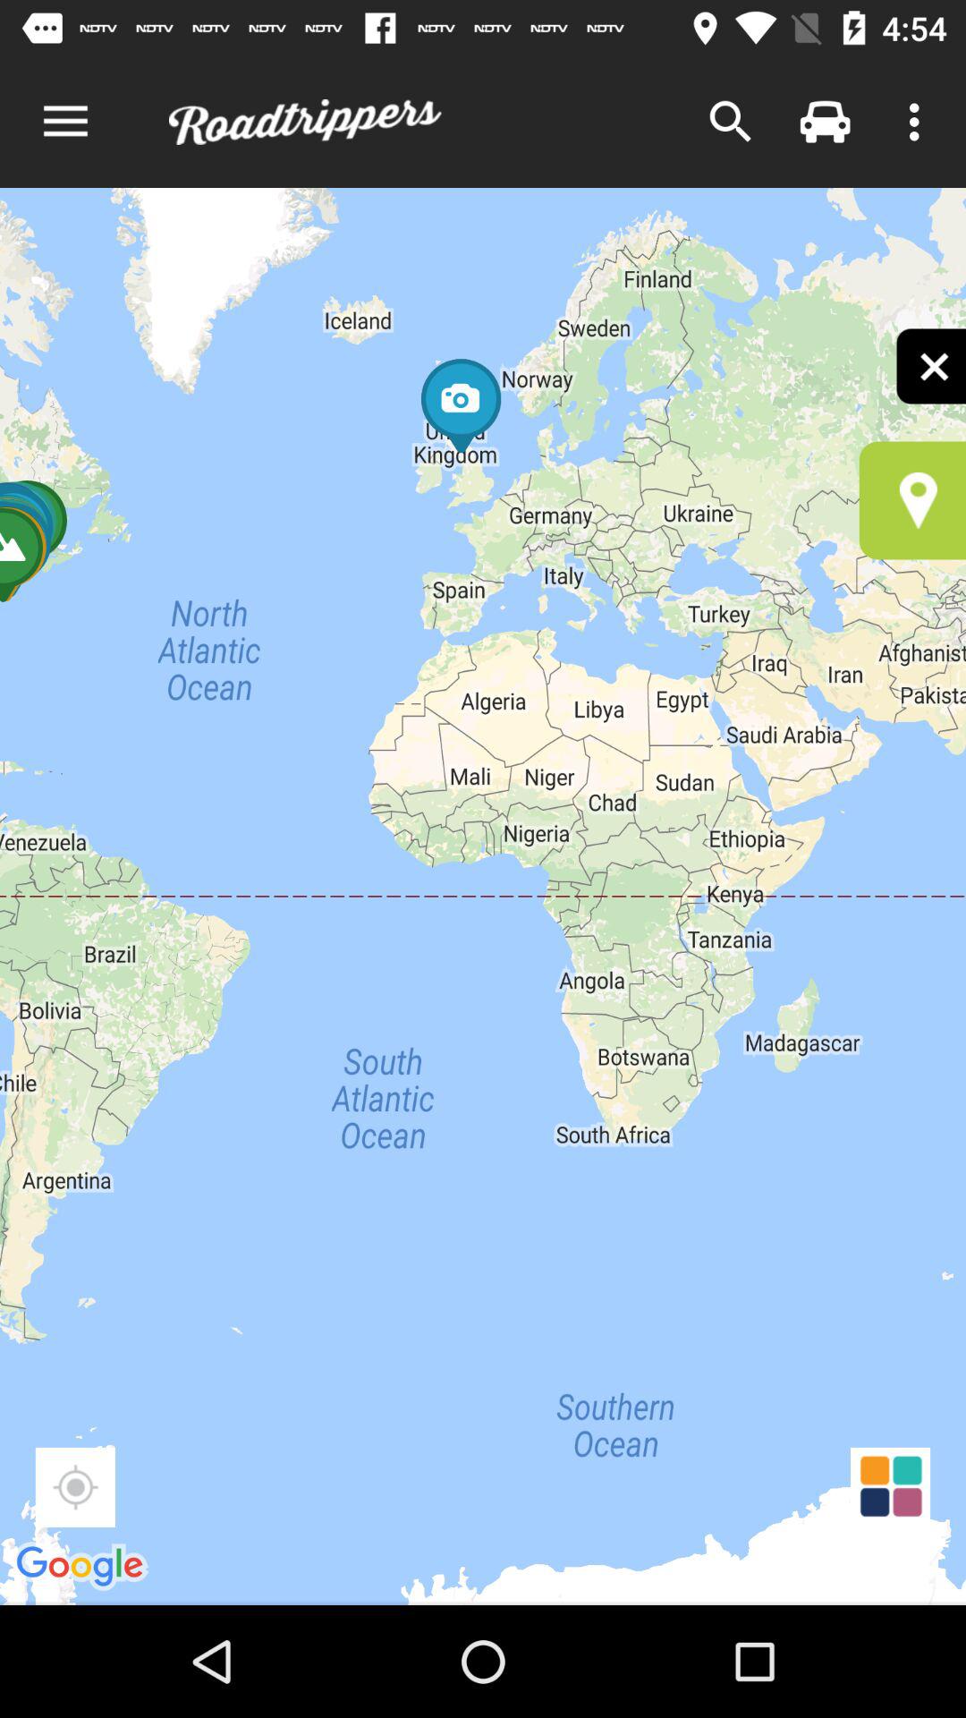 The height and width of the screenshot is (1718, 966). What do you see at coordinates (912, 500) in the screenshot?
I see `place a map pin` at bounding box center [912, 500].